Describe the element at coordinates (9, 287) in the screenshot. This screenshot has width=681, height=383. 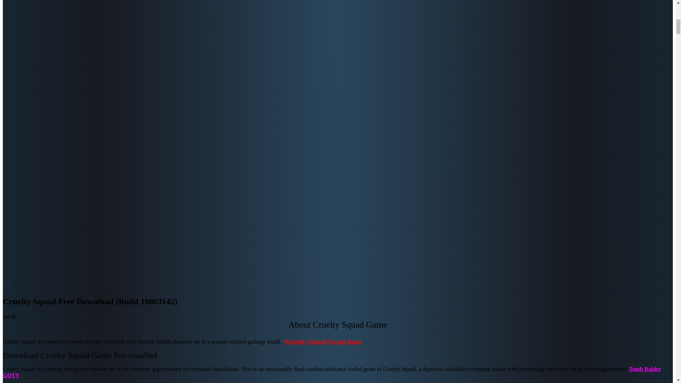
I see `0` at that location.